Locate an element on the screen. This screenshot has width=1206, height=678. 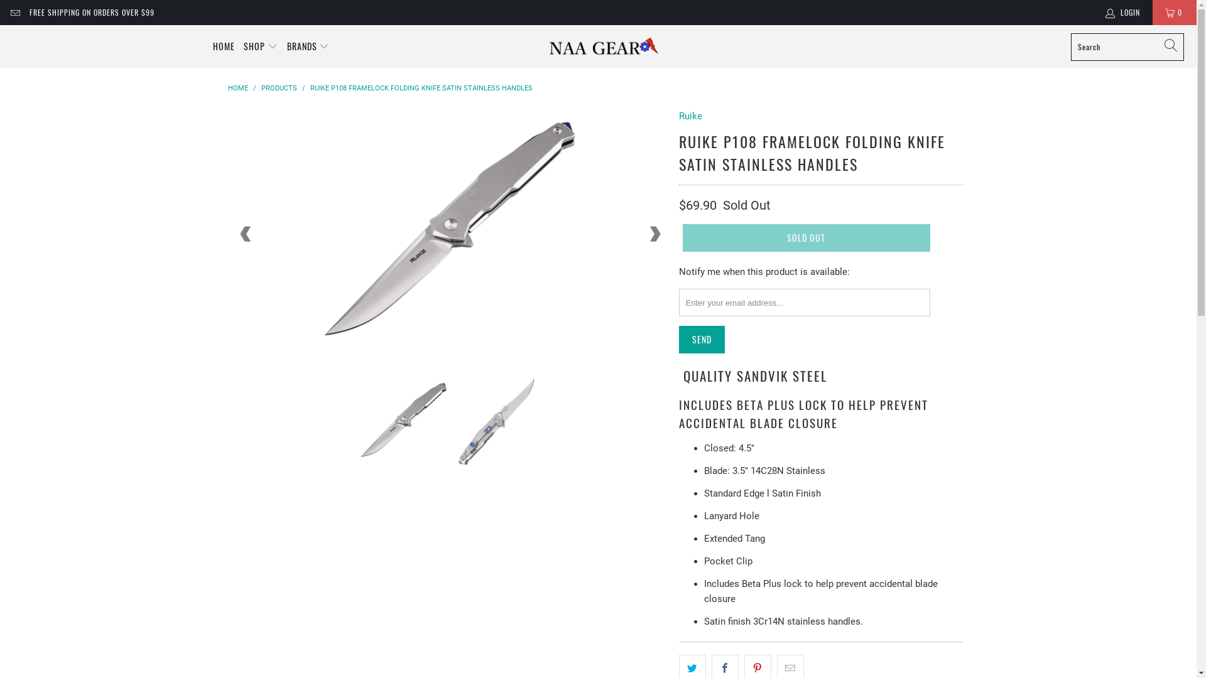
SHOP is located at coordinates (261, 46).